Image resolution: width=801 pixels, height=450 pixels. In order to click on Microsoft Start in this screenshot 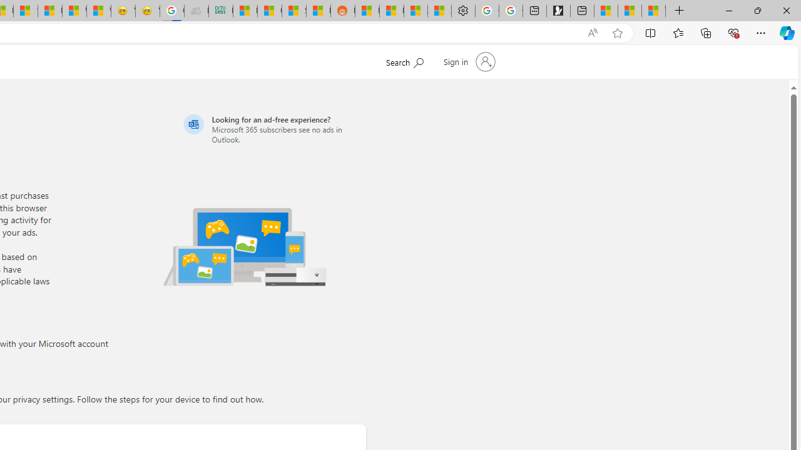, I will do `click(630, 11)`.